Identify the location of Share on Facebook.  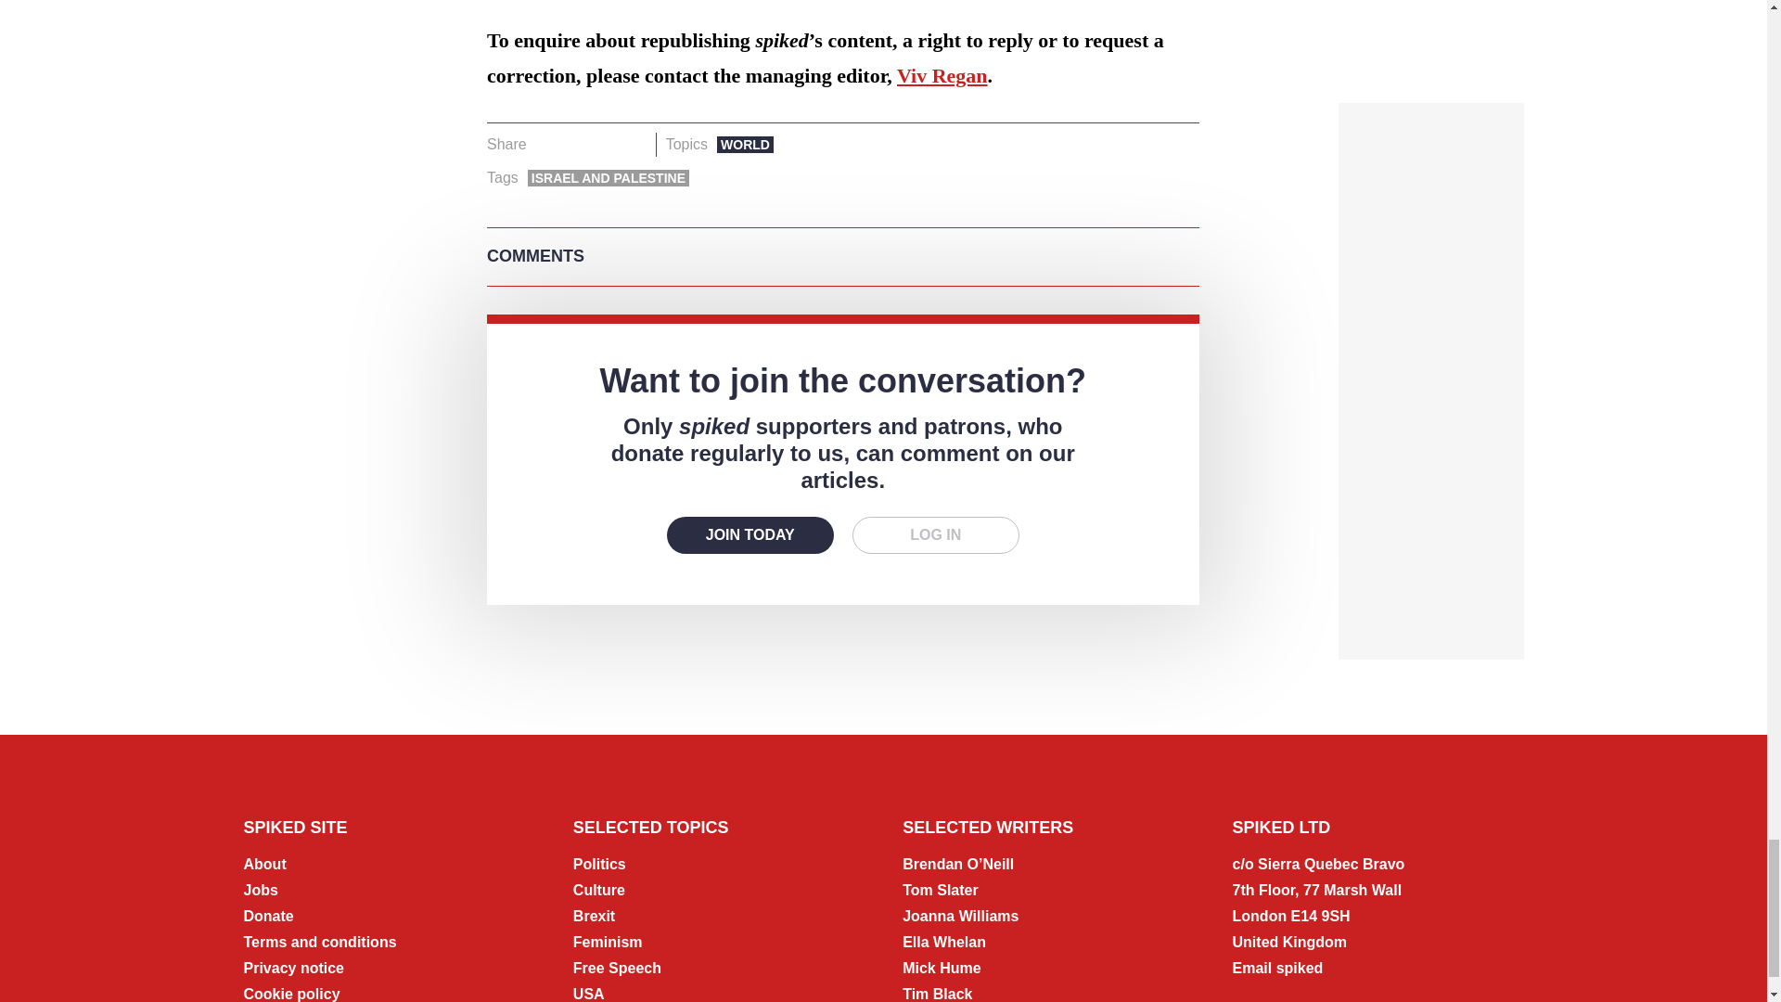
(547, 144).